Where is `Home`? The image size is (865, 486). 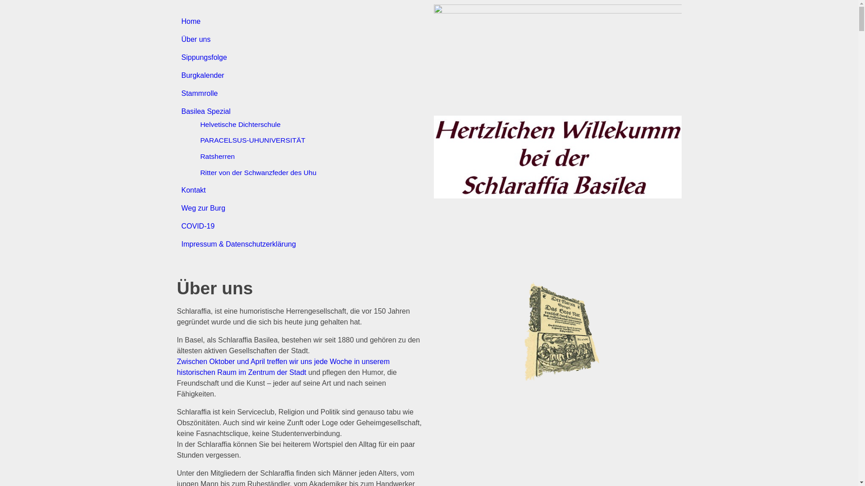 Home is located at coordinates (191, 21).